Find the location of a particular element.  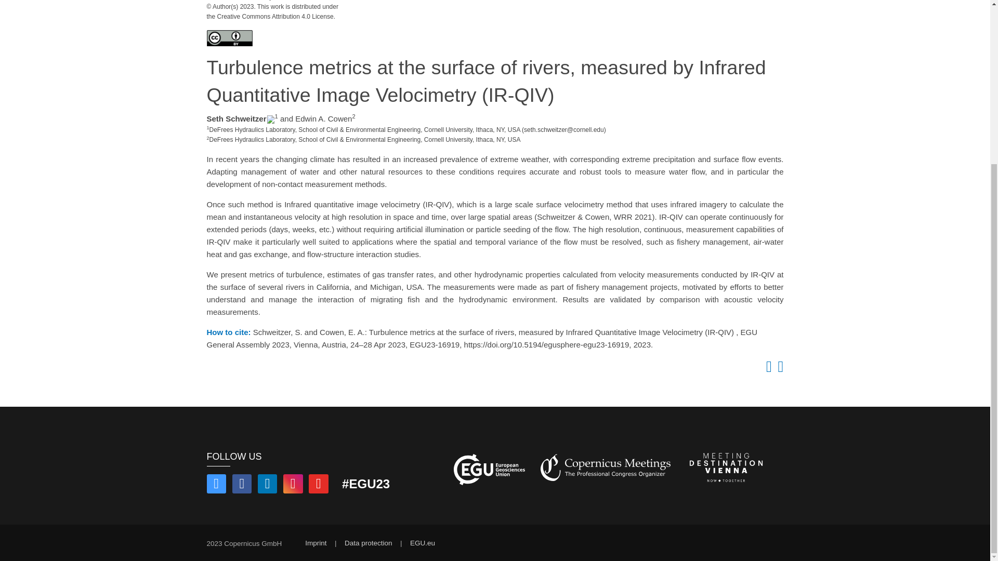

Find us on Instagram is located at coordinates (293, 485).